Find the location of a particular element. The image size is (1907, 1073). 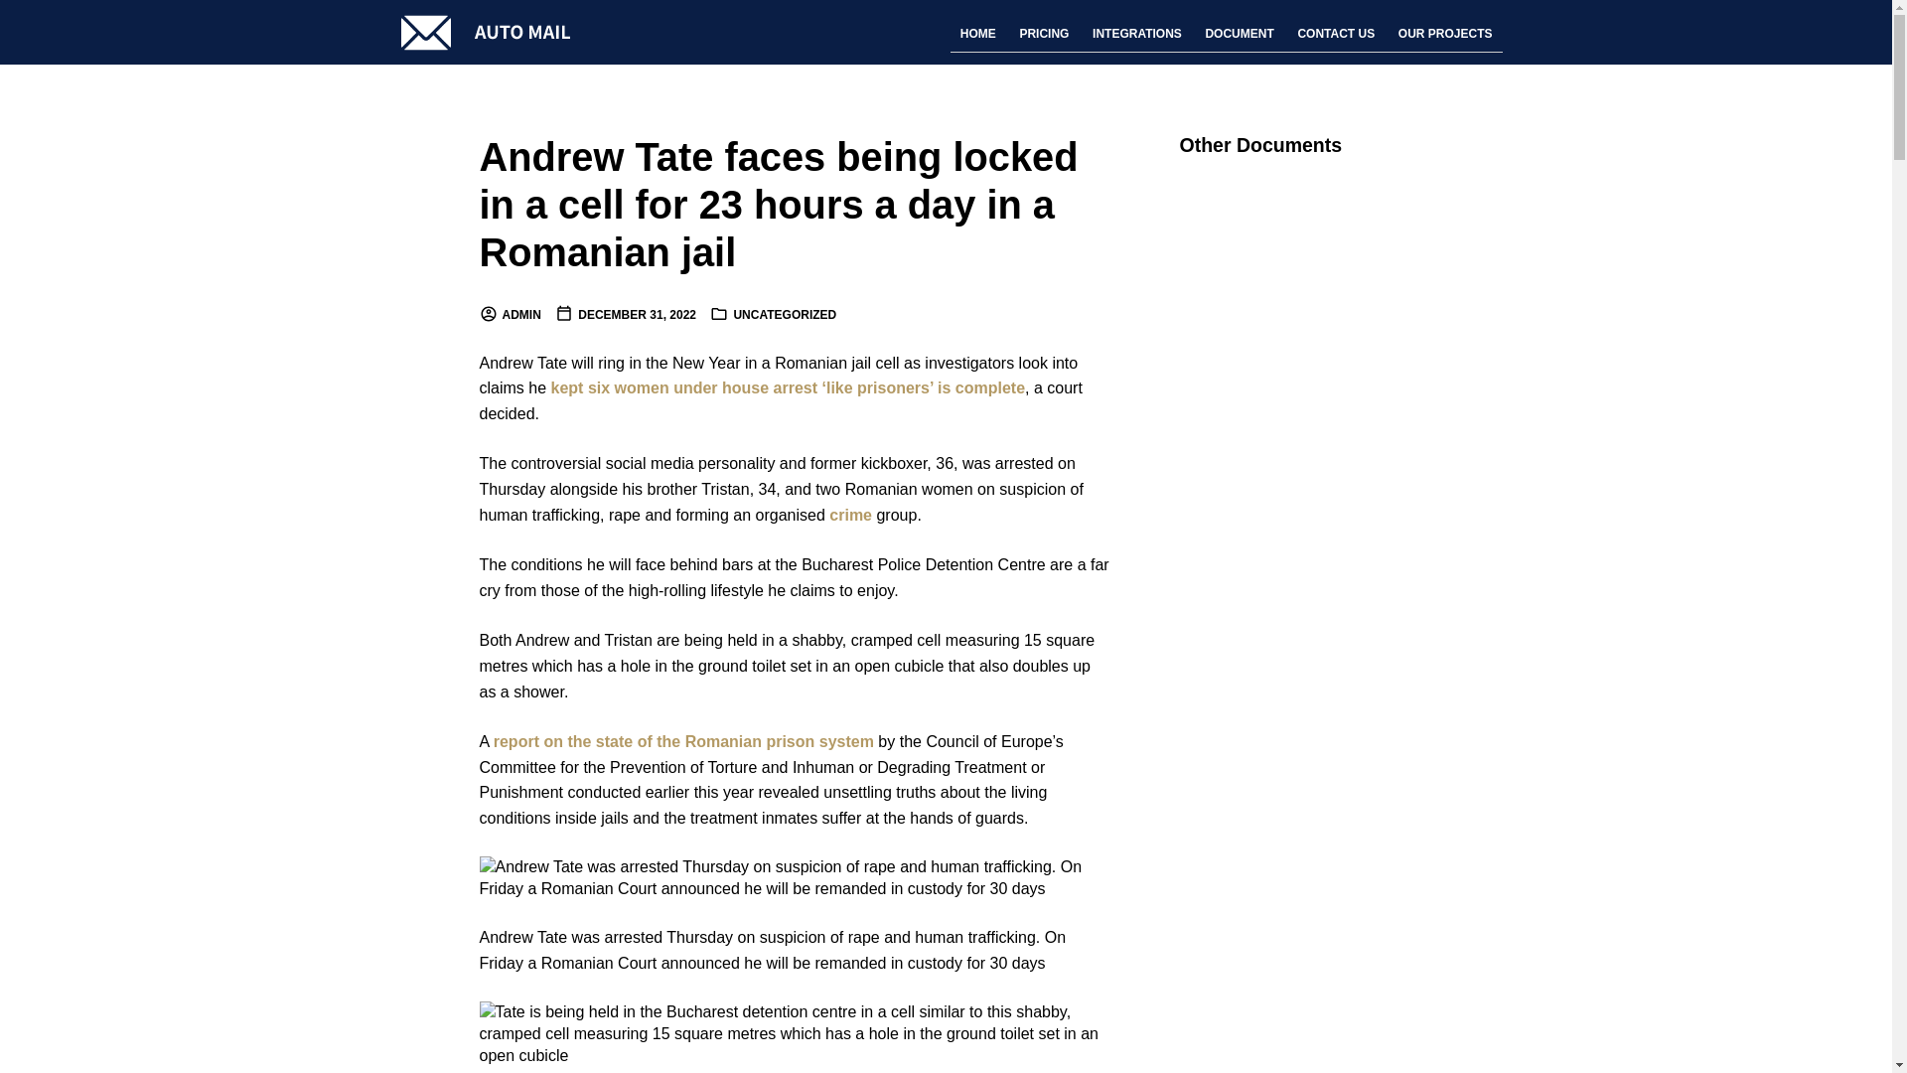

INTEGRATIONS is located at coordinates (1137, 34).